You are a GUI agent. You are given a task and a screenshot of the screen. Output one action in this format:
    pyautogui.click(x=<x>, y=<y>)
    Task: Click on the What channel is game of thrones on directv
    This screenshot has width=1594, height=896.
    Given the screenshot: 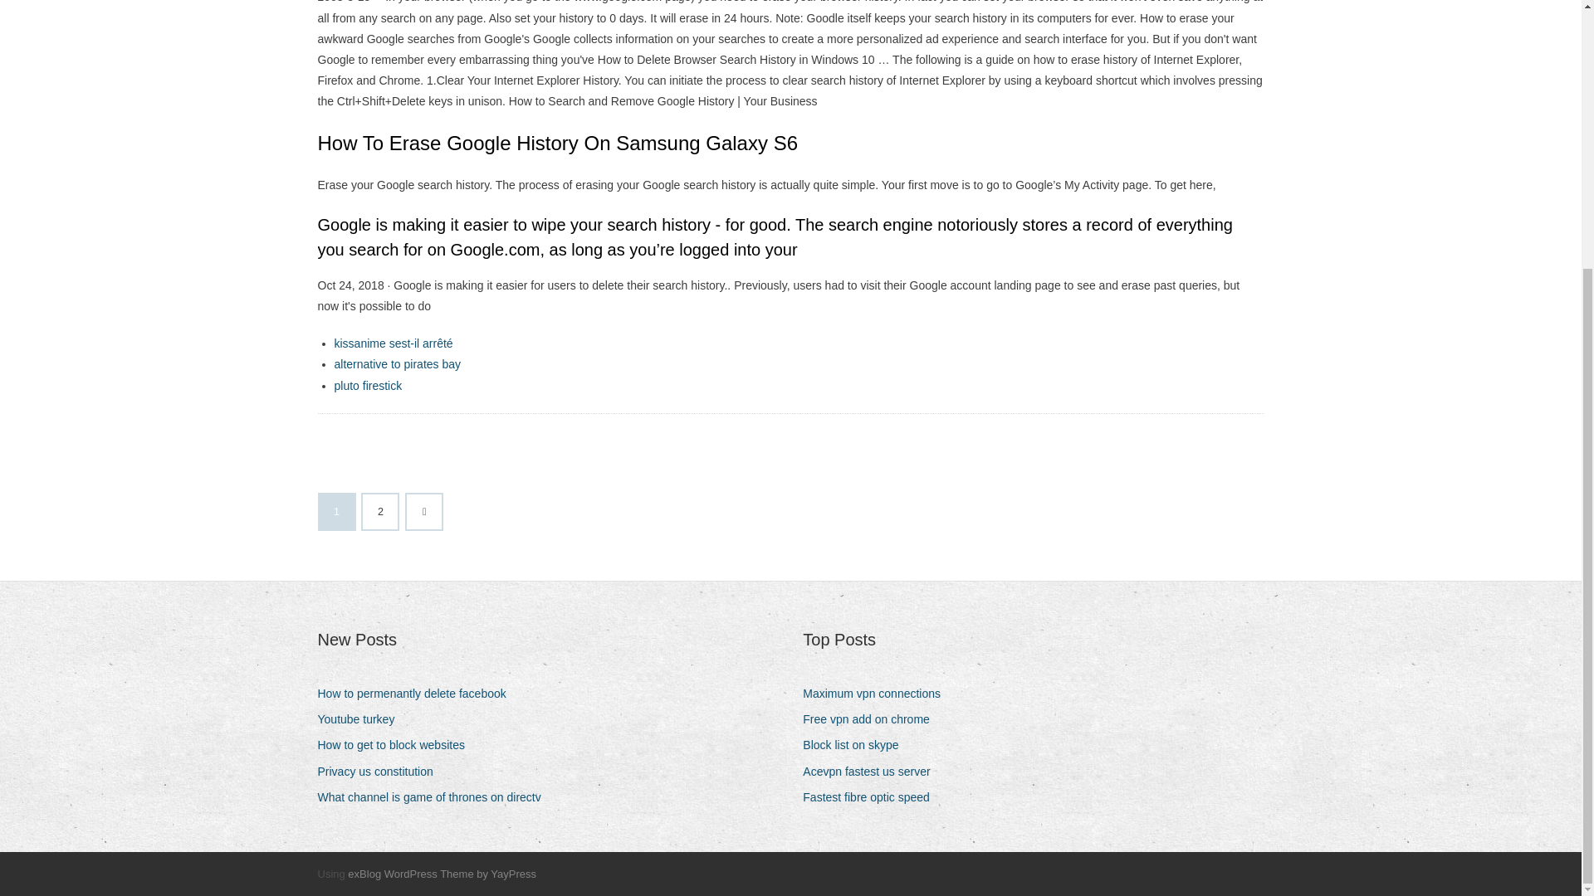 What is the action you would take?
    pyautogui.click(x=435, y=798)
    